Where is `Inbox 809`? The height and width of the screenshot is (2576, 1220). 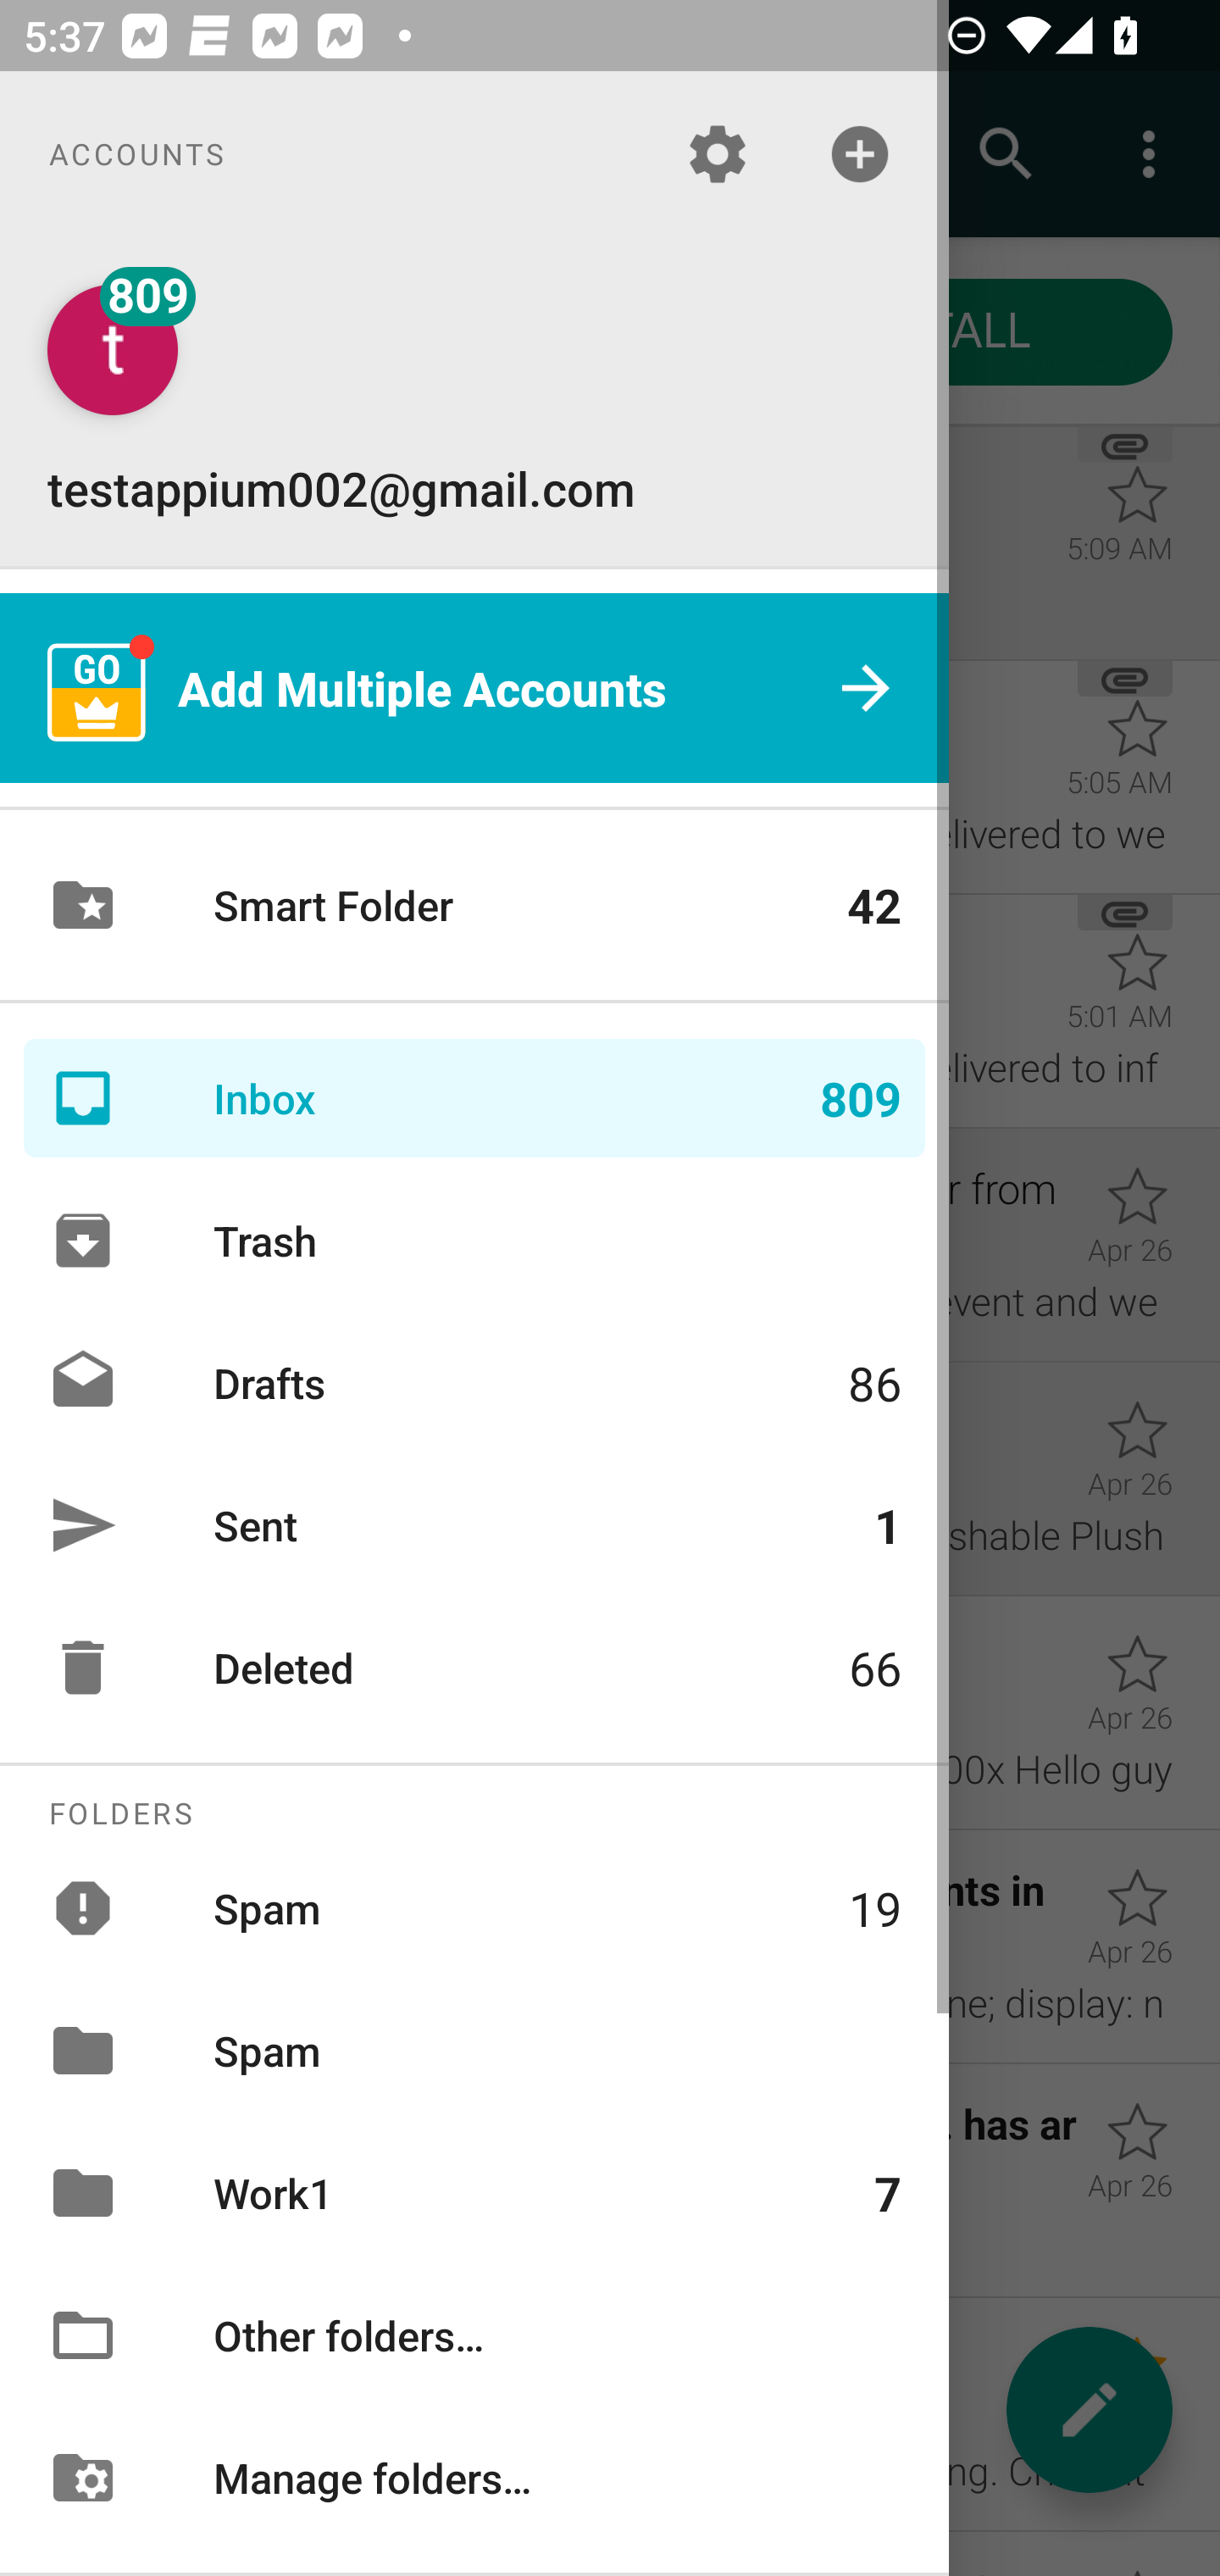 Inbox 809 is located at coordinates (474, 1098).